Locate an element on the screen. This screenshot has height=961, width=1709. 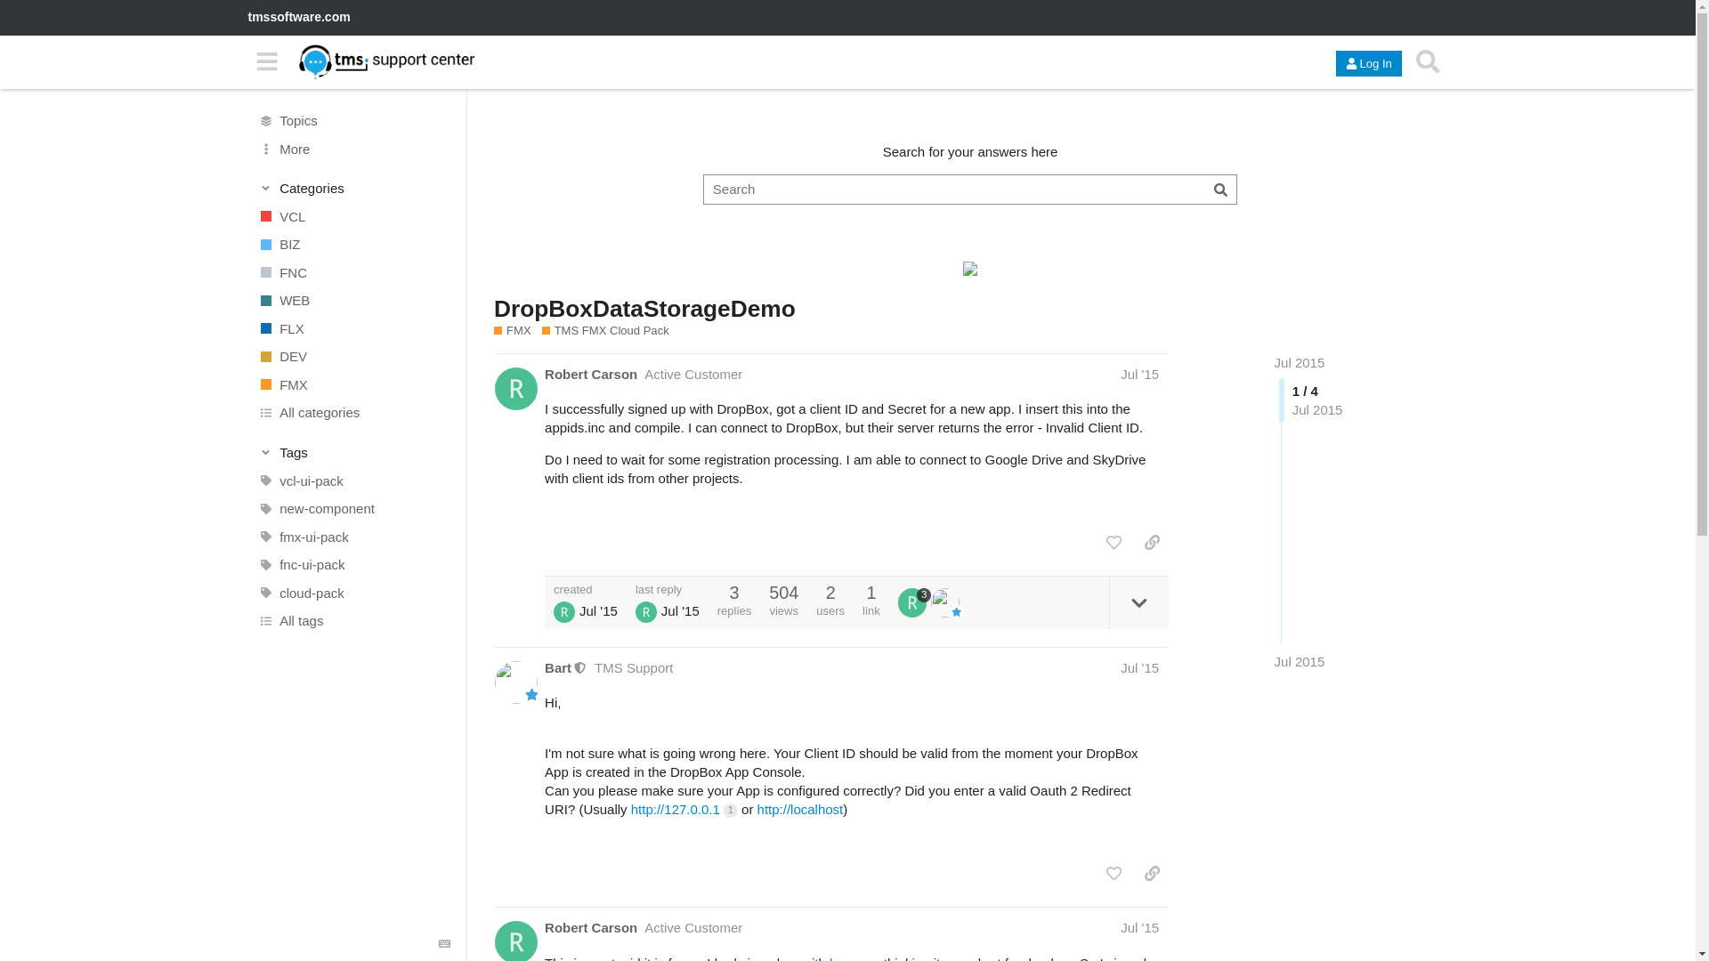
TMS FMX Cloud Pack is located at coordinates (605, 331).